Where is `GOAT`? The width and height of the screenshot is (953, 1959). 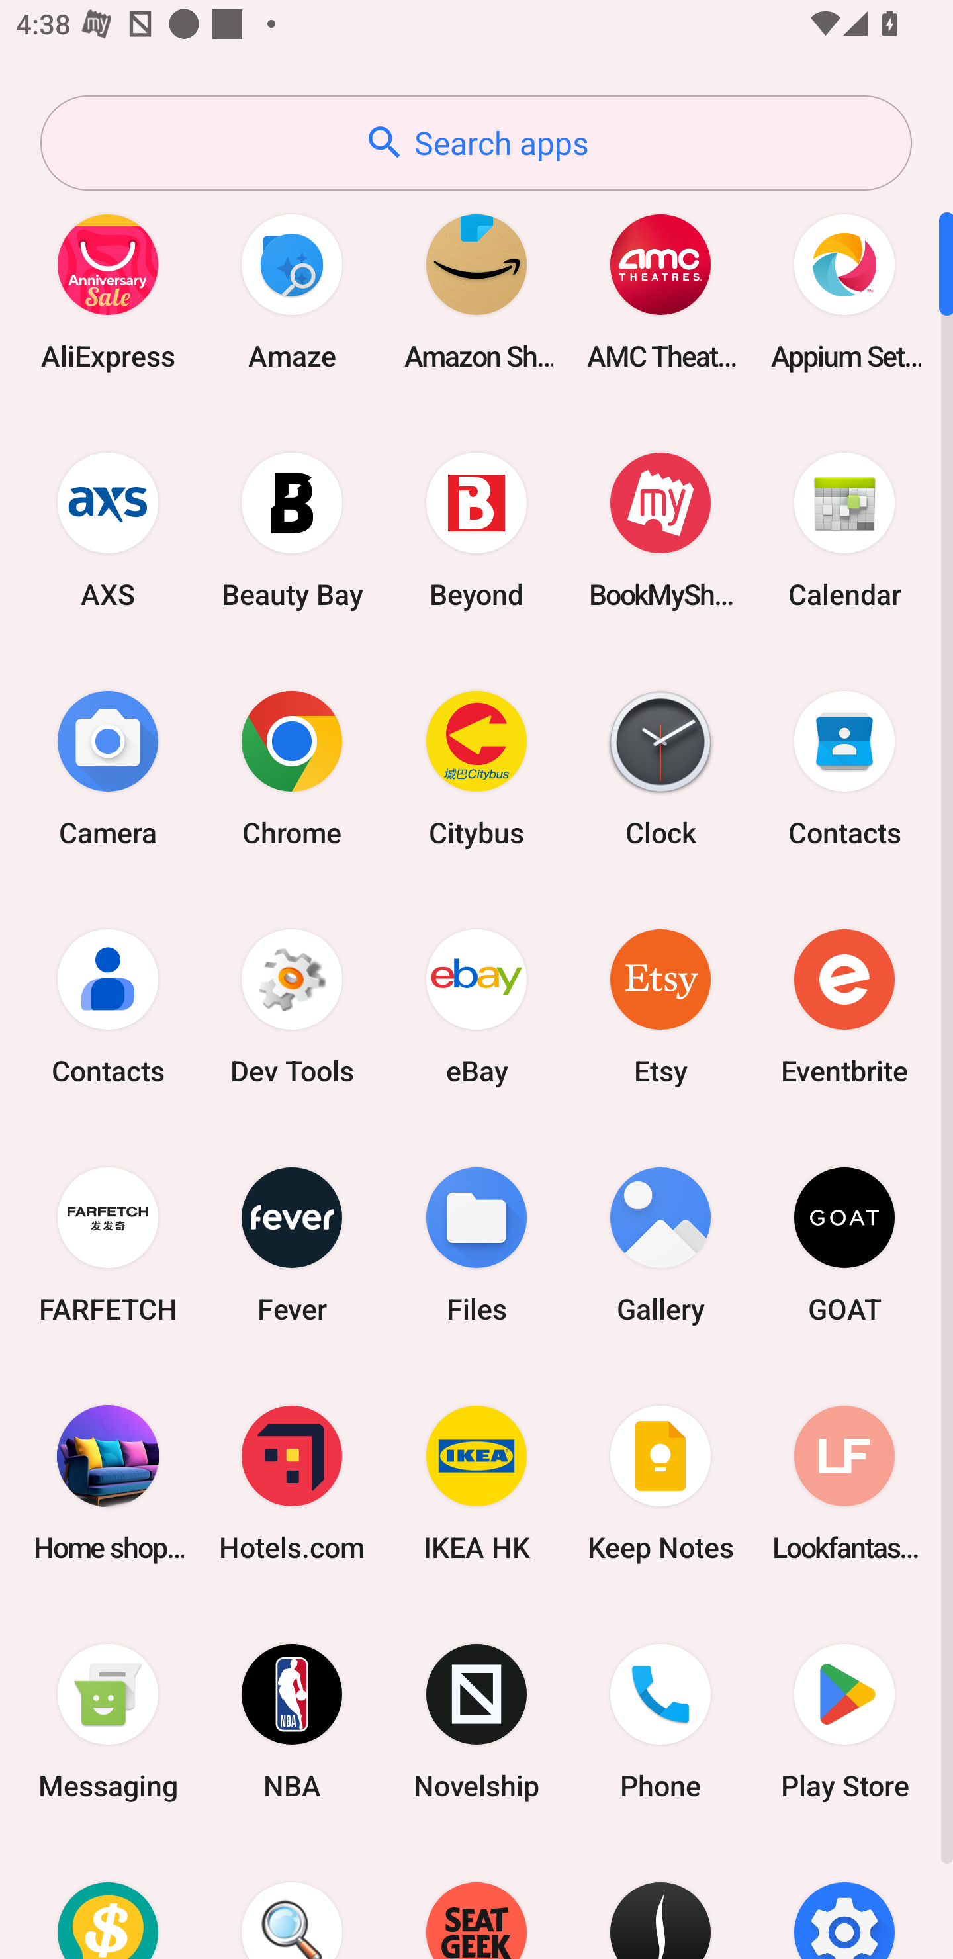
GOAT is located at coordinates (844, 1244).